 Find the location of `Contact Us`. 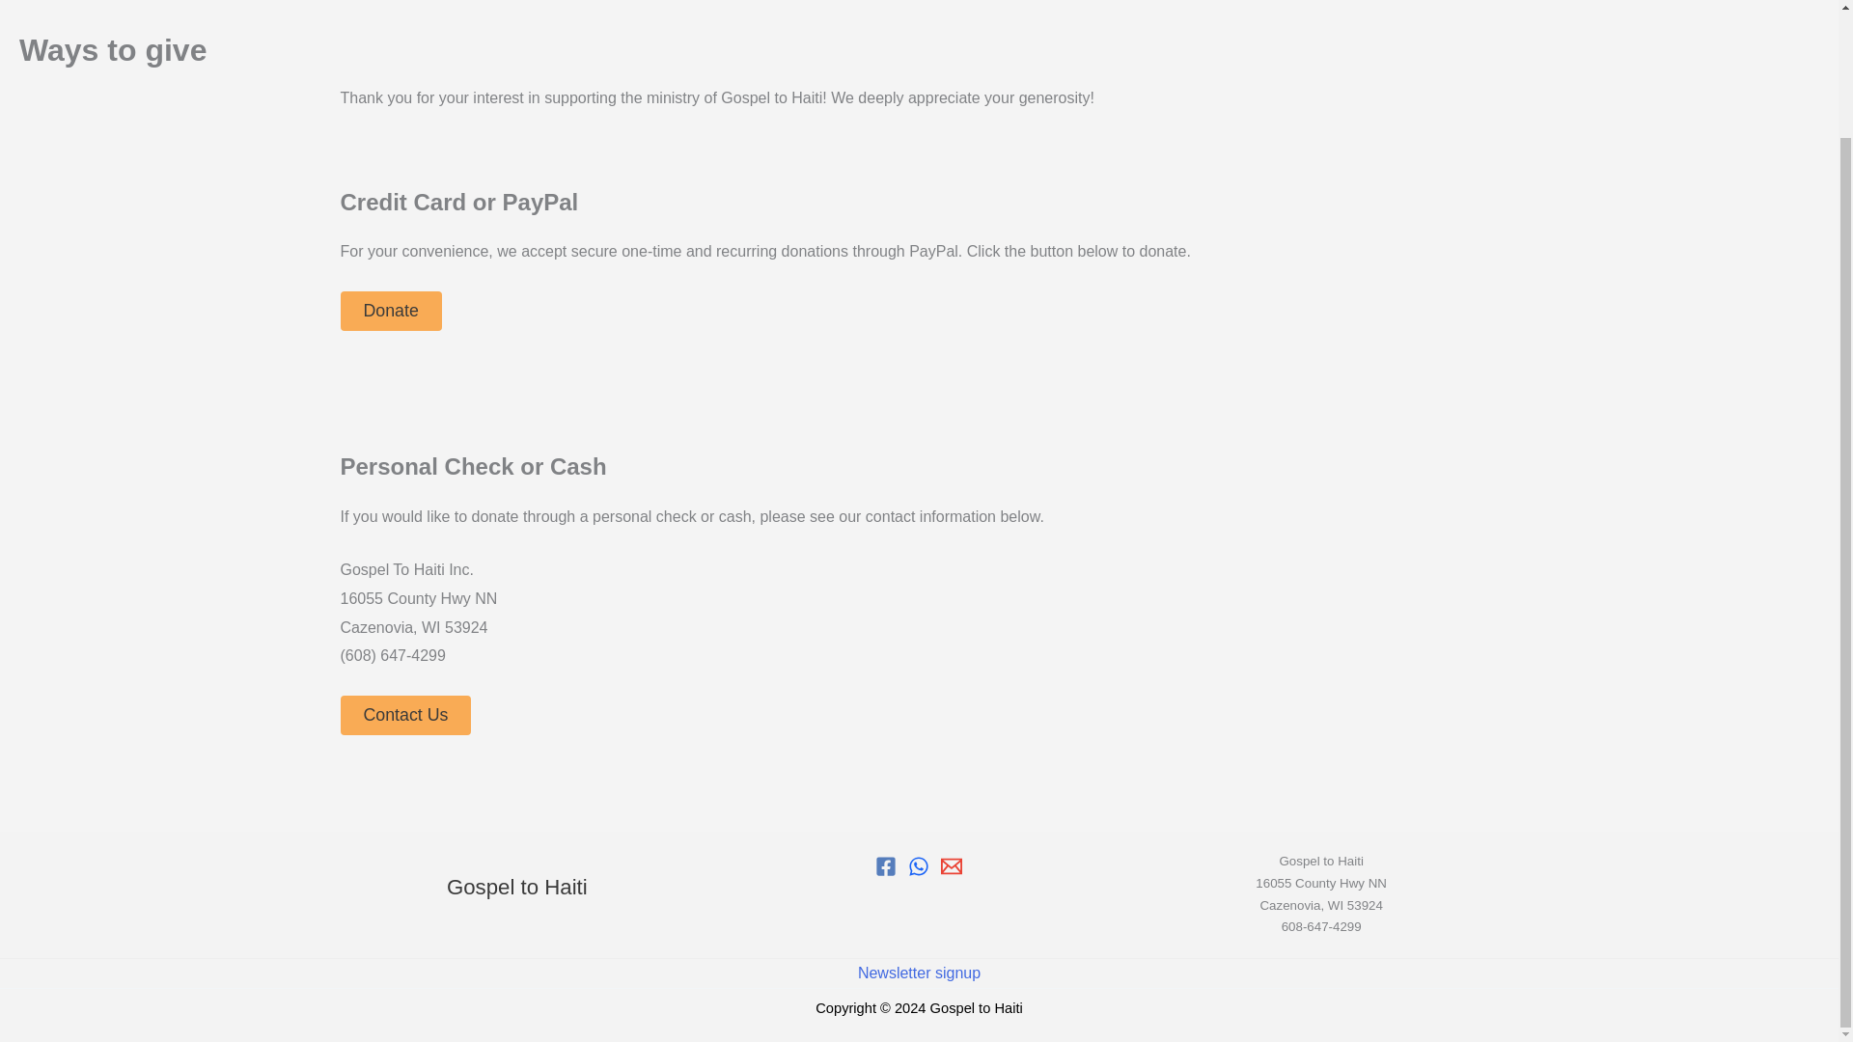

Contact Us is located at coordinates (404, 716).